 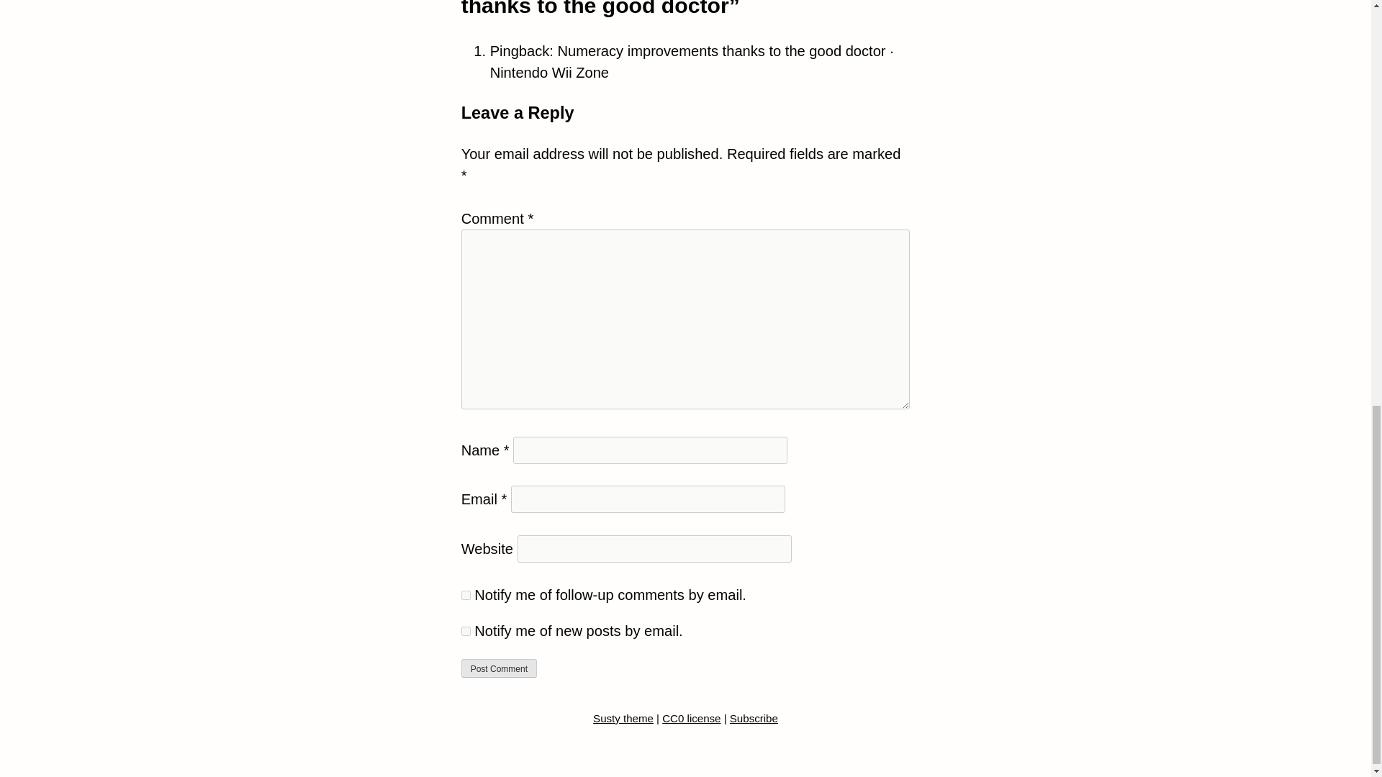 I want to click on Post Comment, so click(x=500, y=668).